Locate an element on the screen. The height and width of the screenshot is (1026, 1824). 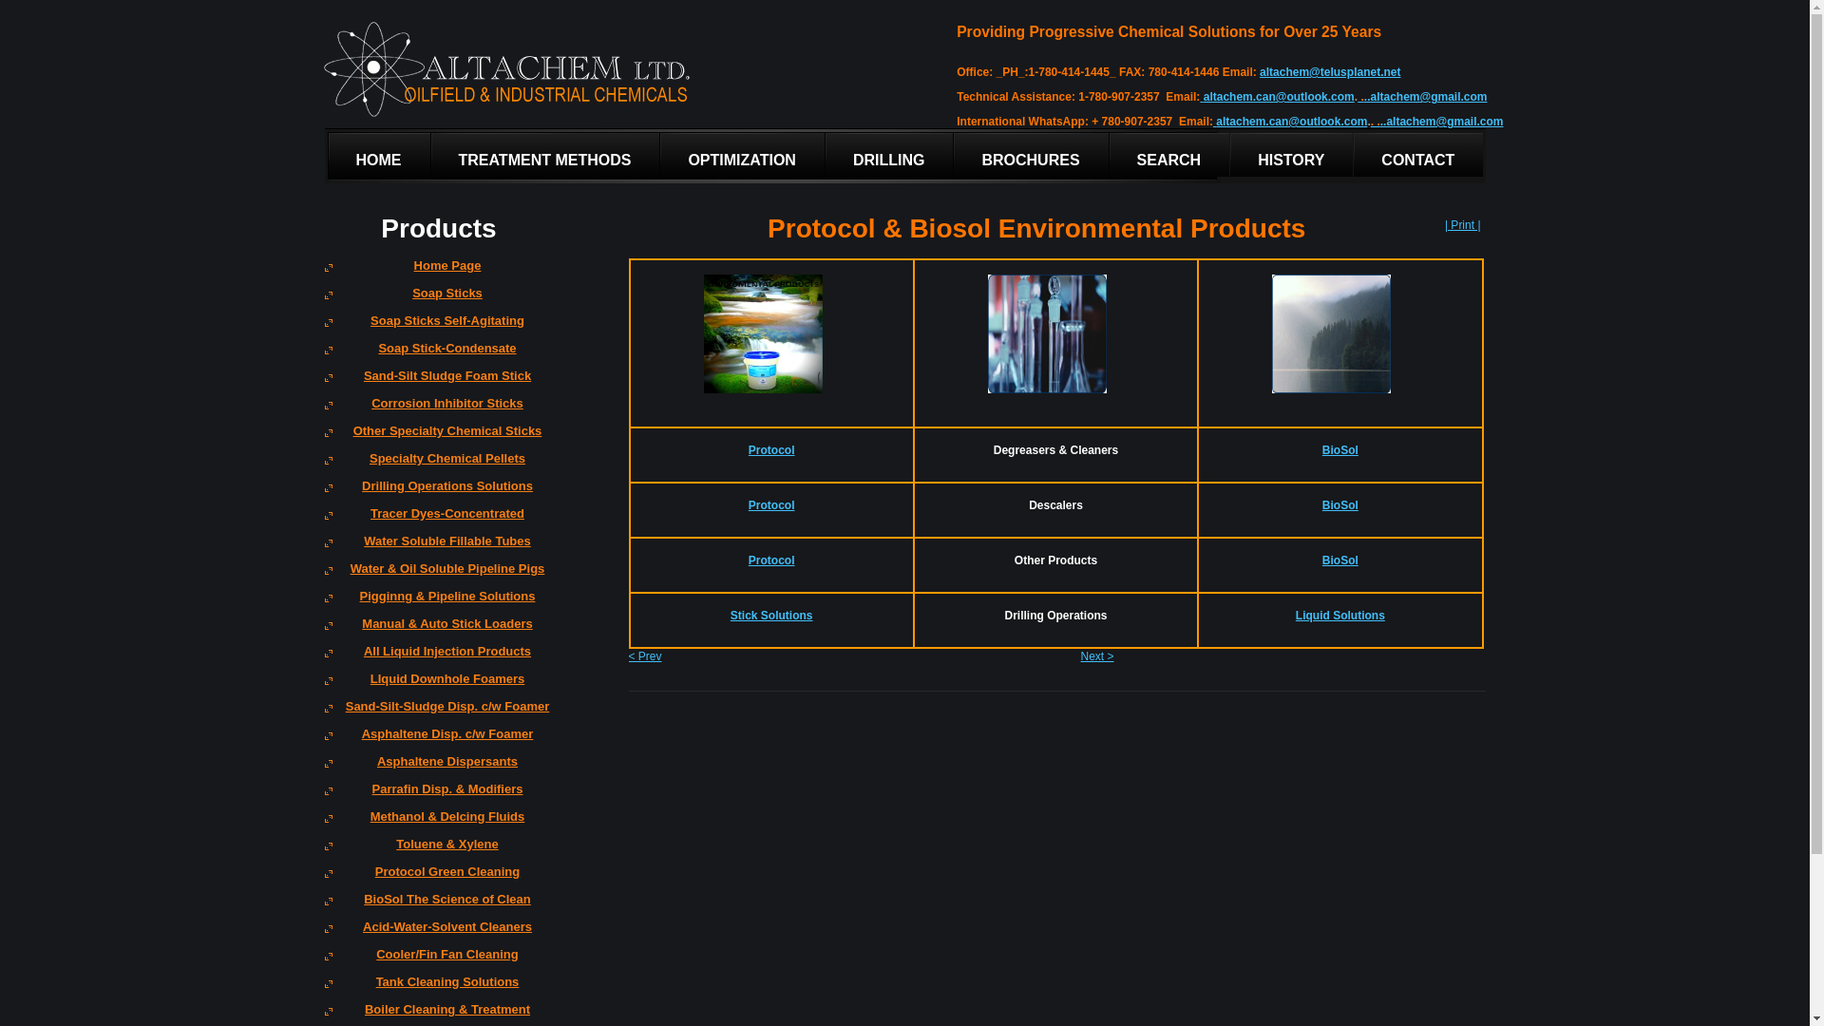
BioSol The Science of Clean is located at coordinates (439, 906).